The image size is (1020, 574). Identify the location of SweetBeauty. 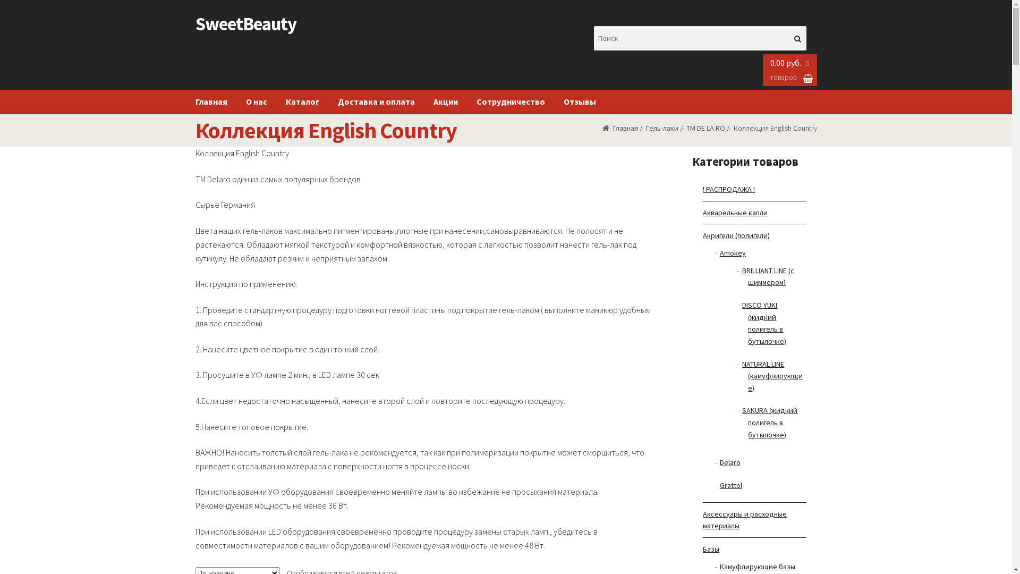
(246, 24).